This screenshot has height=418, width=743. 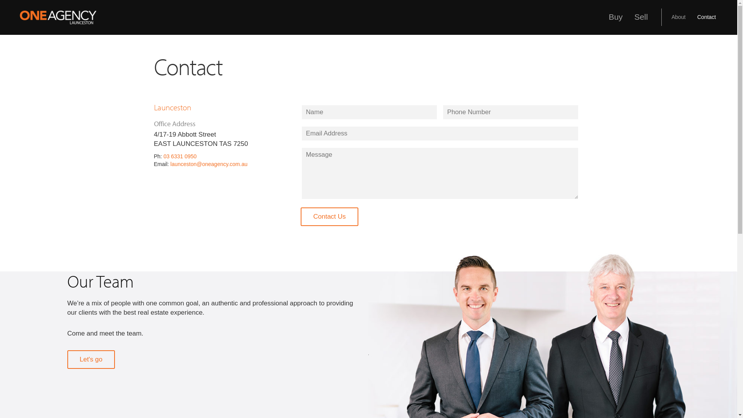 I want to click on Contact, so click(x=707, y=21).